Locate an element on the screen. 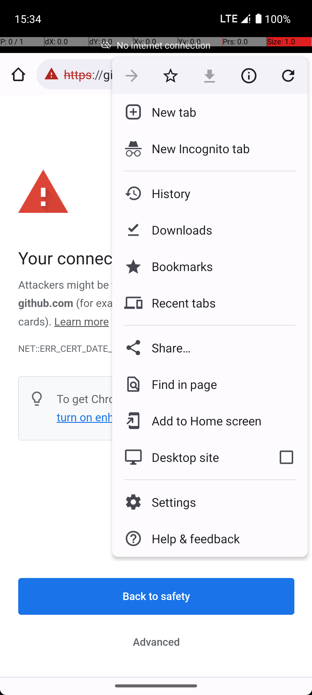 The image size is (312, 695). Page info is located at coordinates (249, 76).